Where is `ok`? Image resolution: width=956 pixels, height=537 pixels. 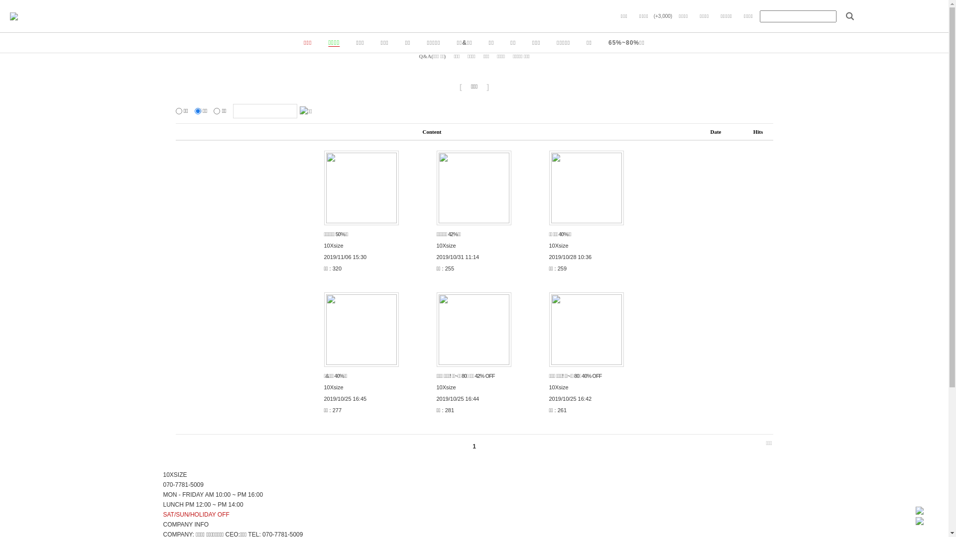 ok is located at coordinates (198, 111).